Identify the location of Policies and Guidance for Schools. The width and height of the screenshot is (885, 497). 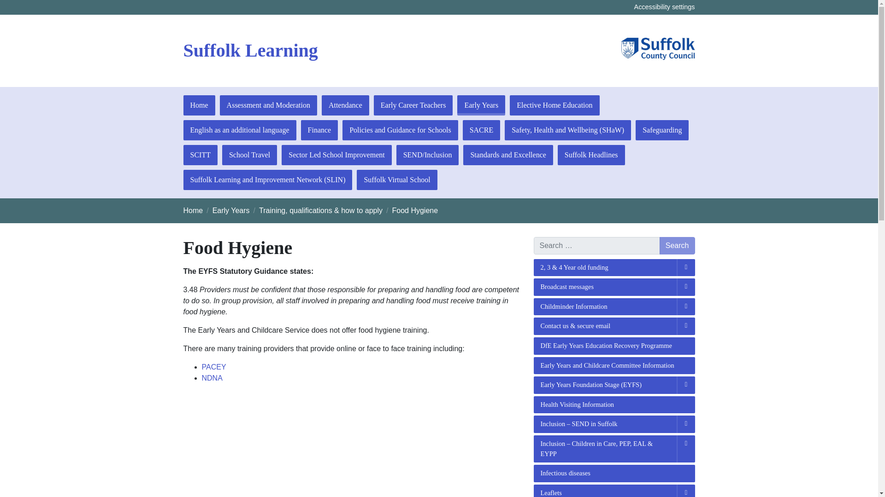
(400, 130).